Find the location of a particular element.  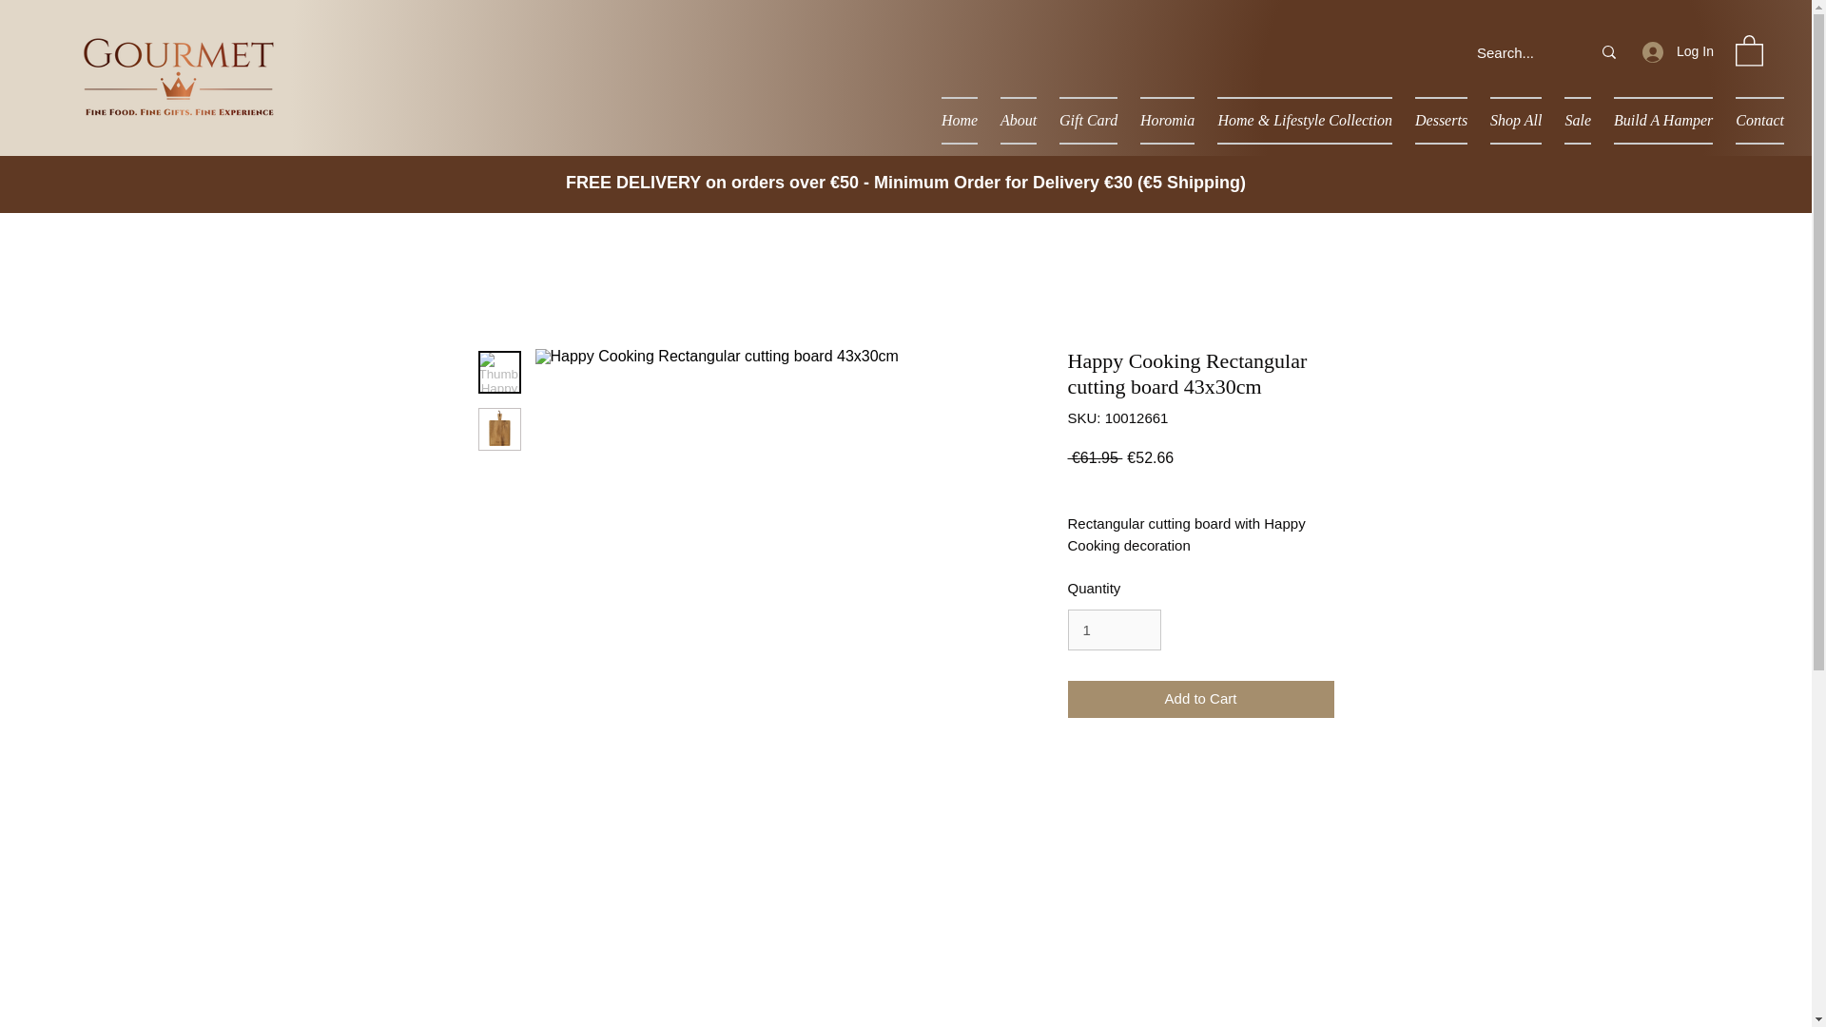

Log In is located at coordinates (1677, 51).